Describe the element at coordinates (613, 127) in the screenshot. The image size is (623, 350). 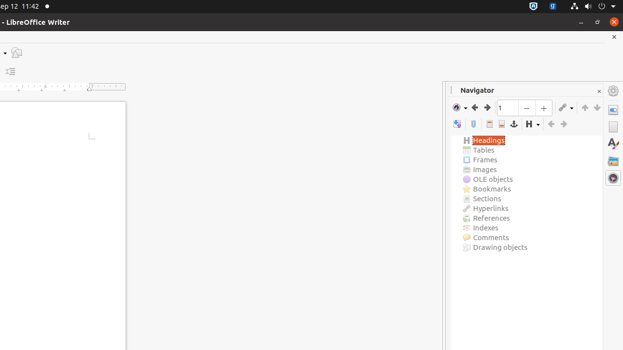
I see `Page` at that location.